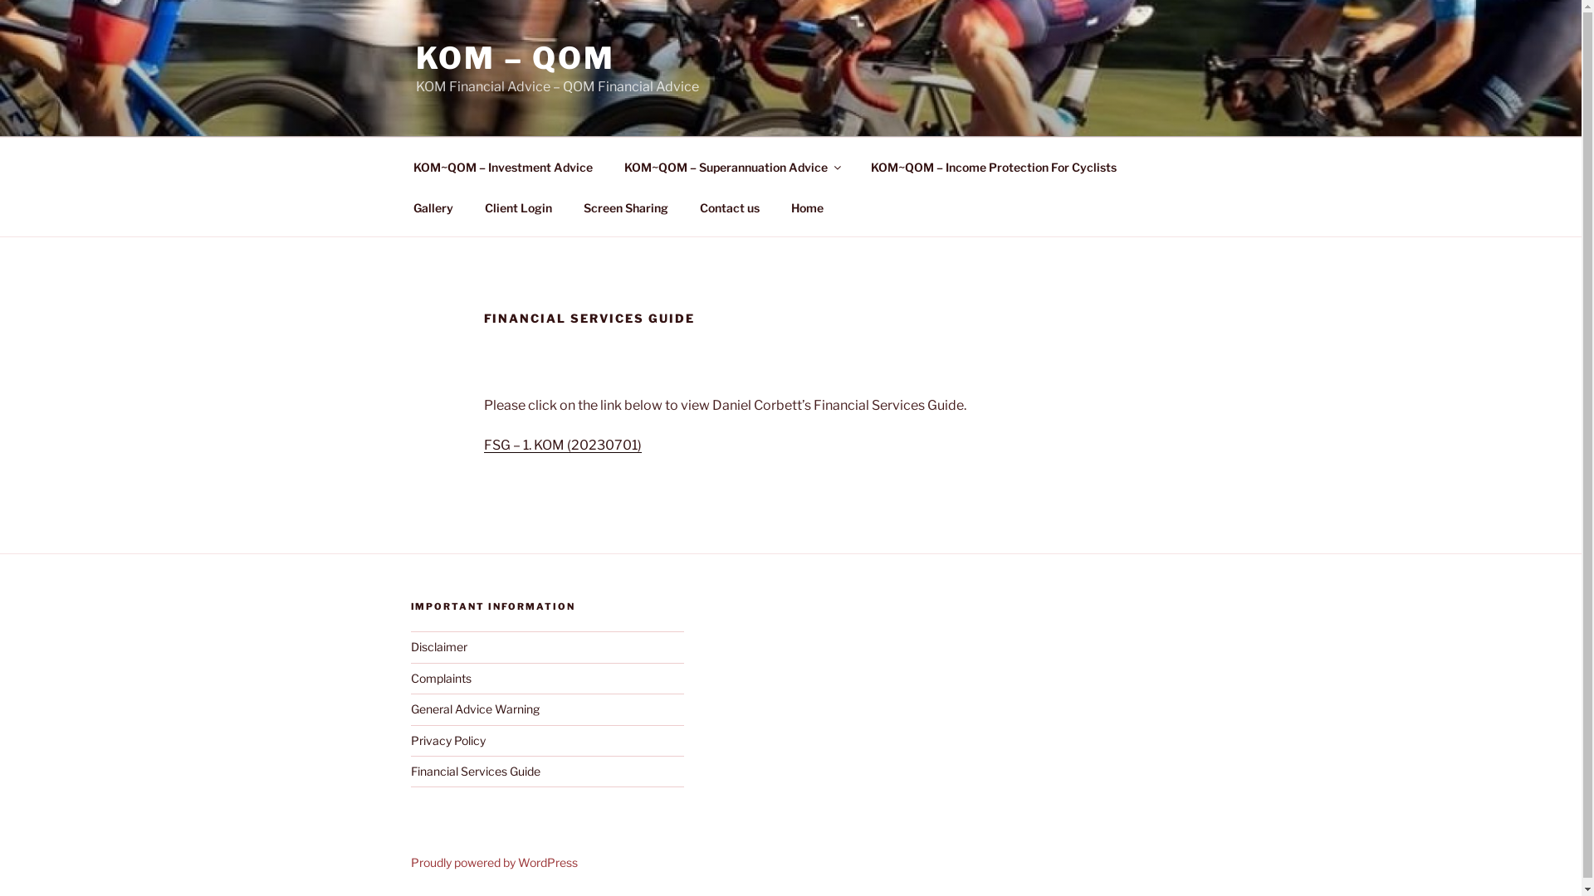 The height and width of the screenshot is (896, 1594). Describe the element at coordinates (807, 207) in the screenshot. I see `Home` at that location.